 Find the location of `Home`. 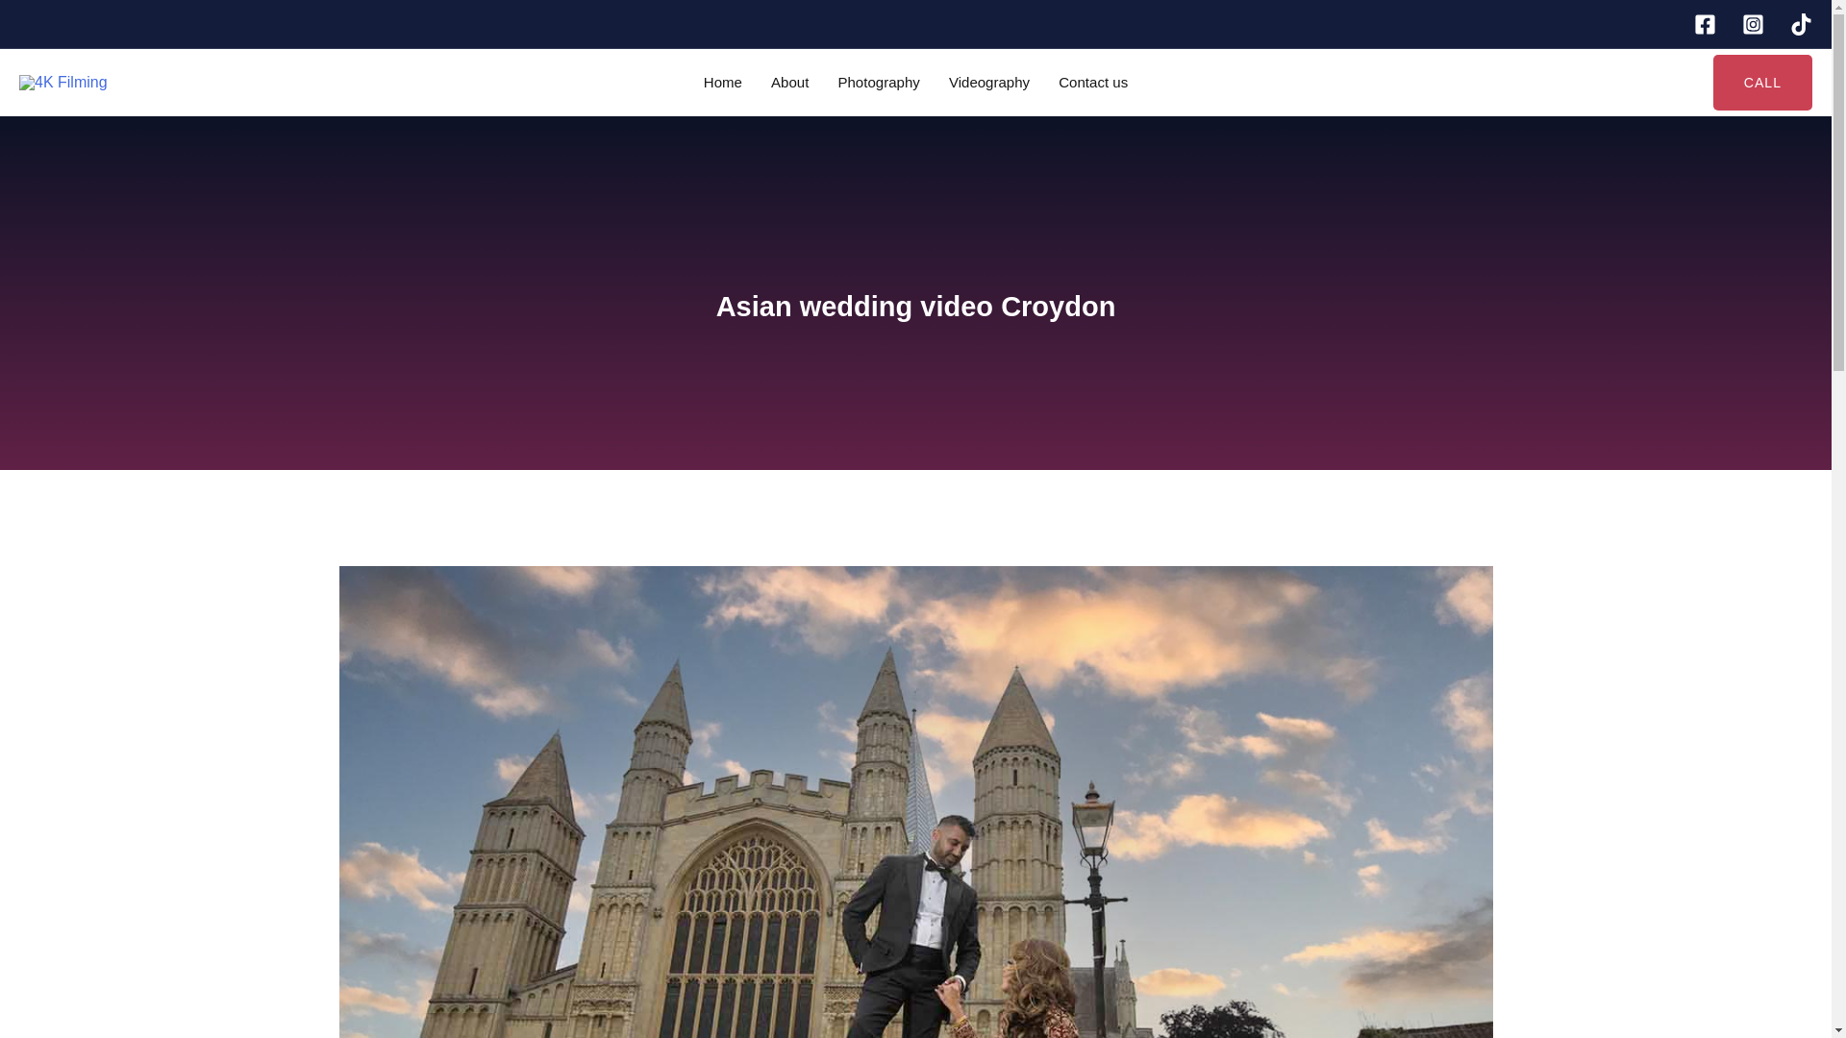

Home is located at coordinates (723, 82).